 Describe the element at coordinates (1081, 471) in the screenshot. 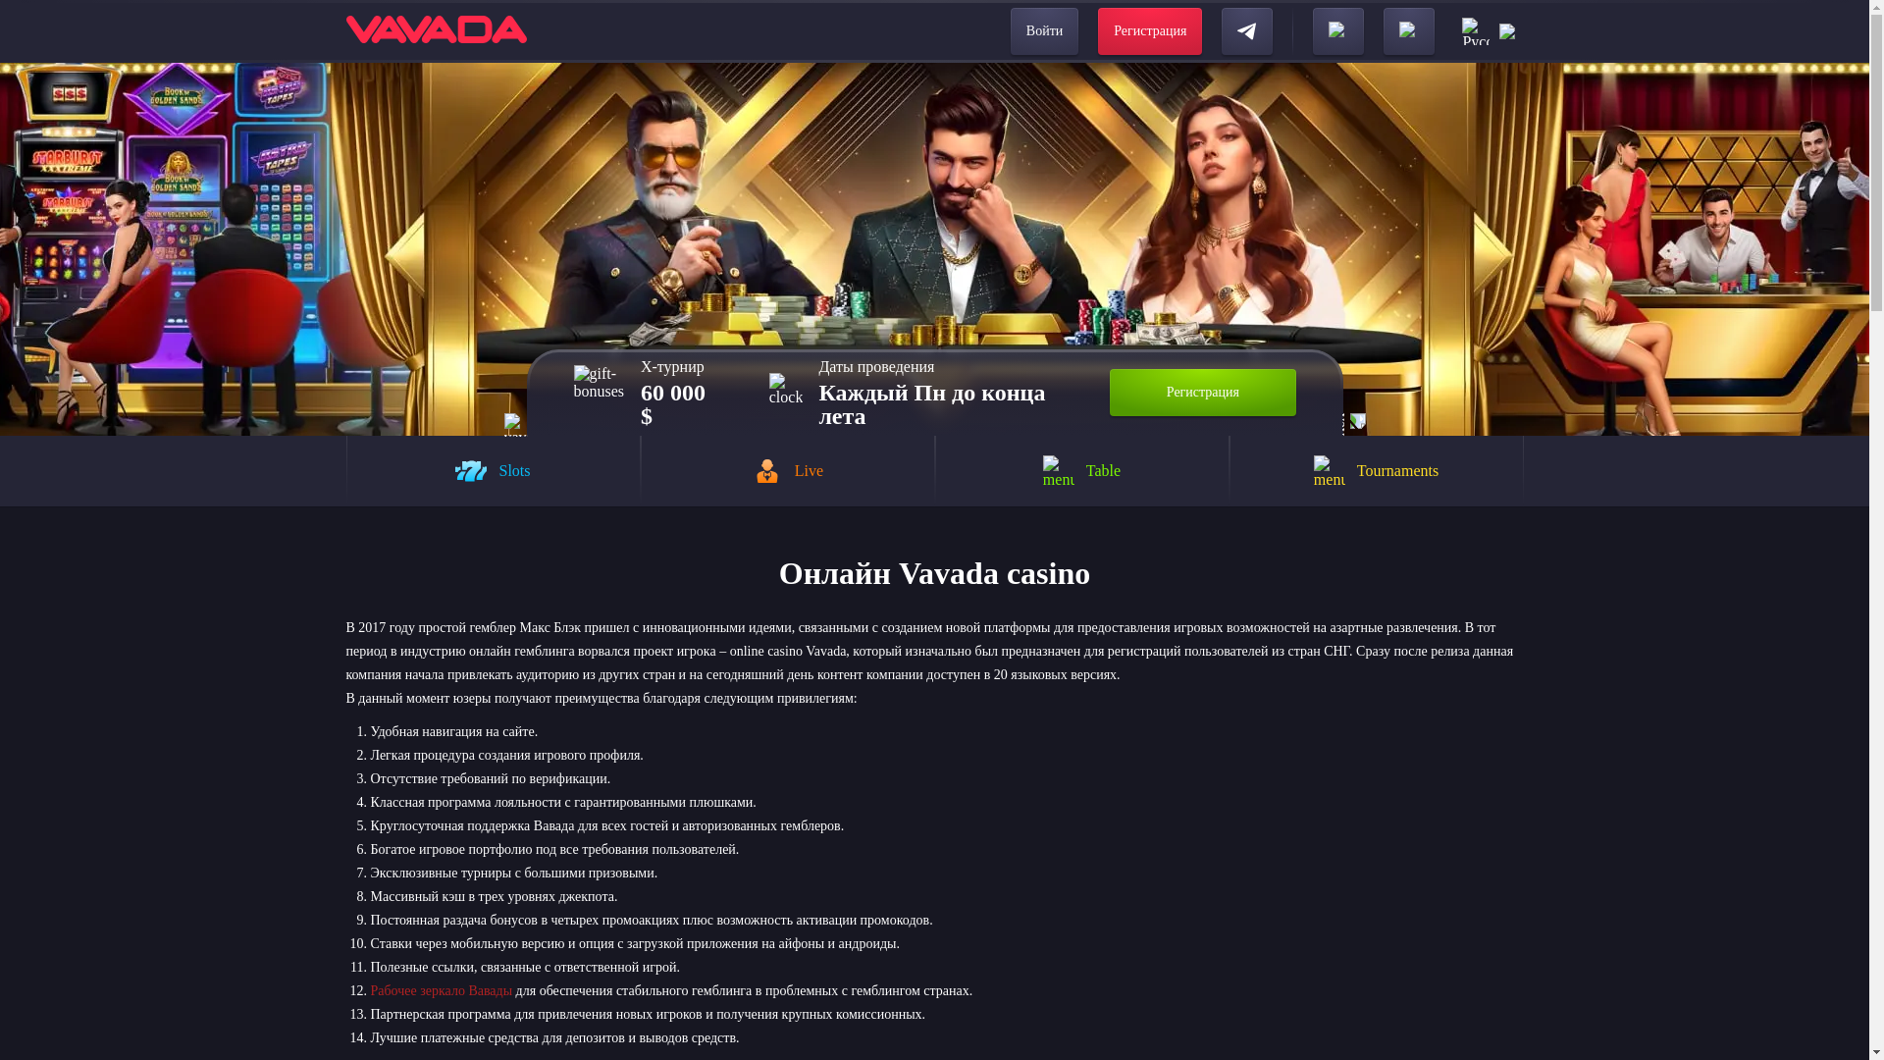

I see `Table` at that location.